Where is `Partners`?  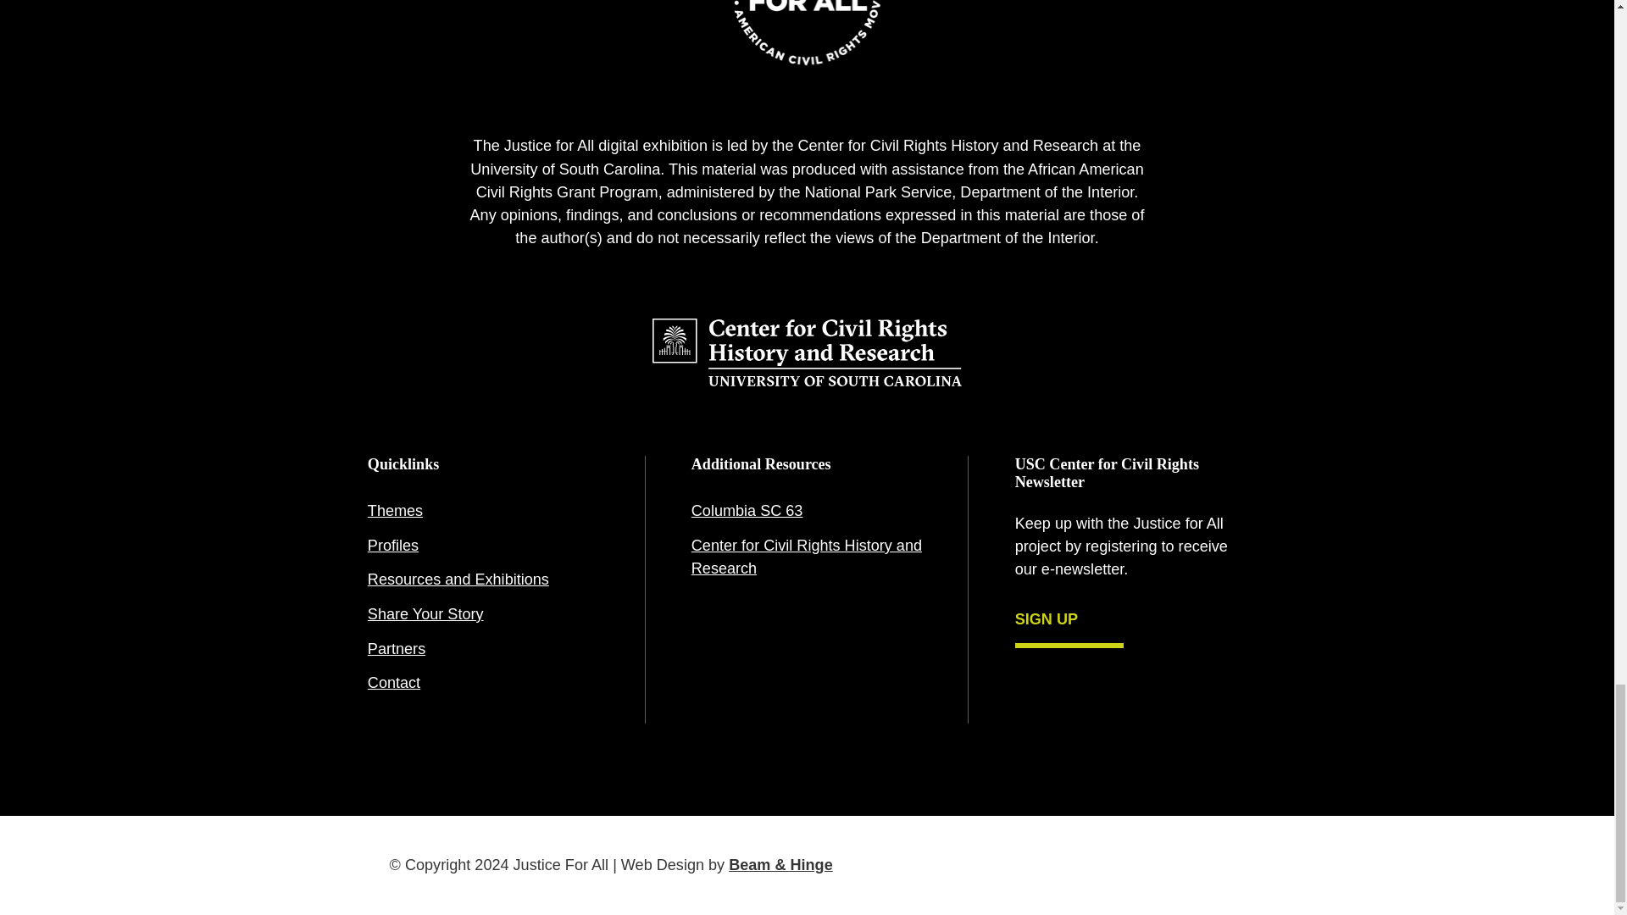 Partners is located at coordinates (483, 649).